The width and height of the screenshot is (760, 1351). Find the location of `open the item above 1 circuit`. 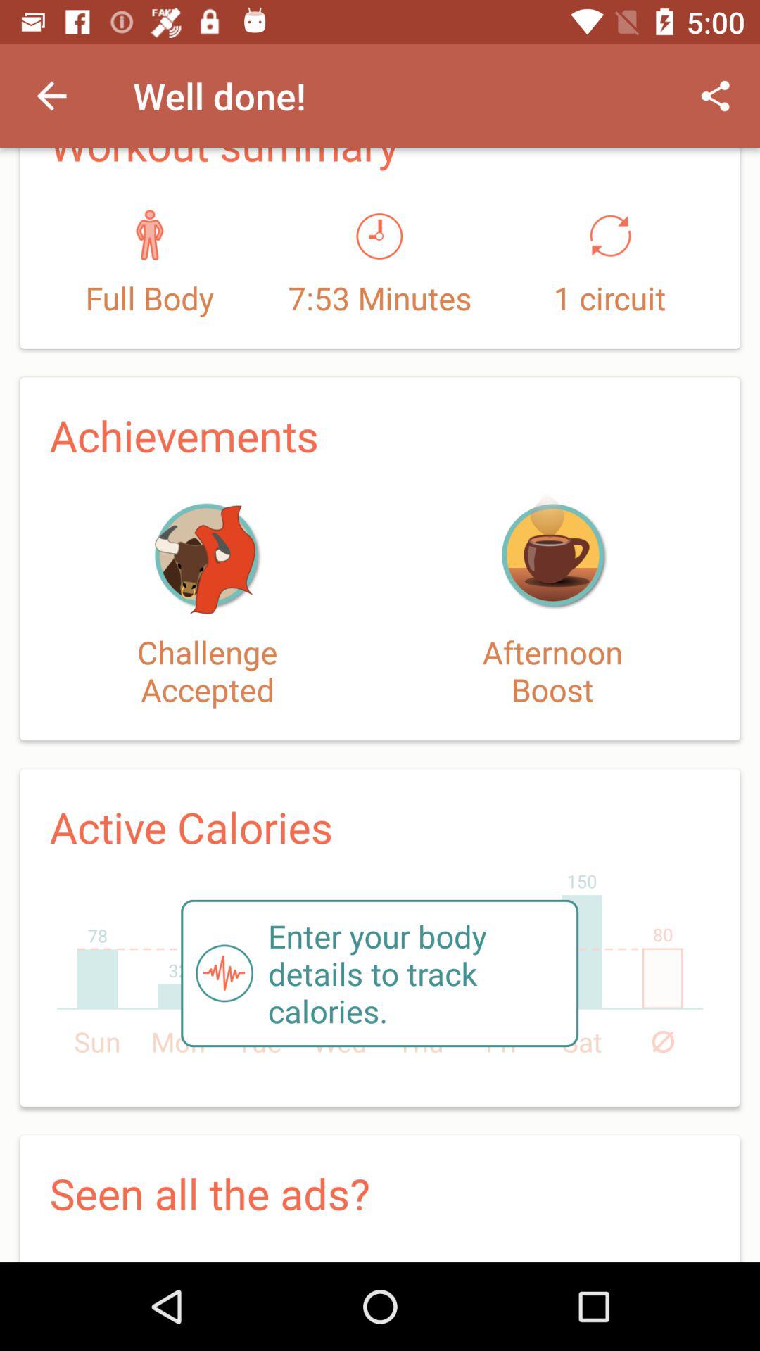

open the item above 1 circuit is located at coordinates (715, 96).